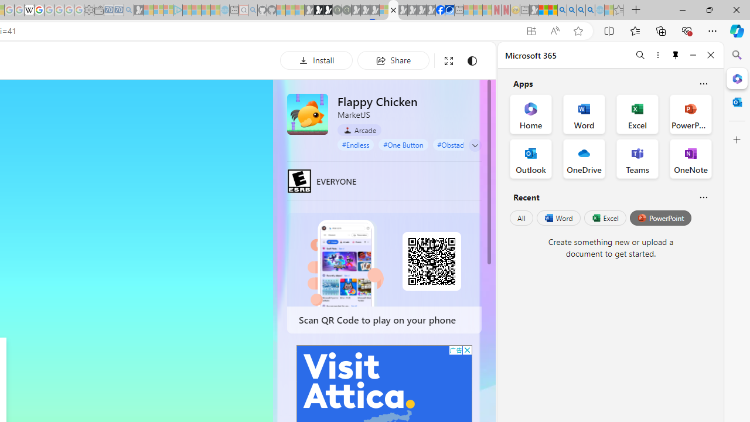  What do you see at coordinates (472, 61) in the screenshot?
I see `Change to dark mode` at bounding box center [472, 61].